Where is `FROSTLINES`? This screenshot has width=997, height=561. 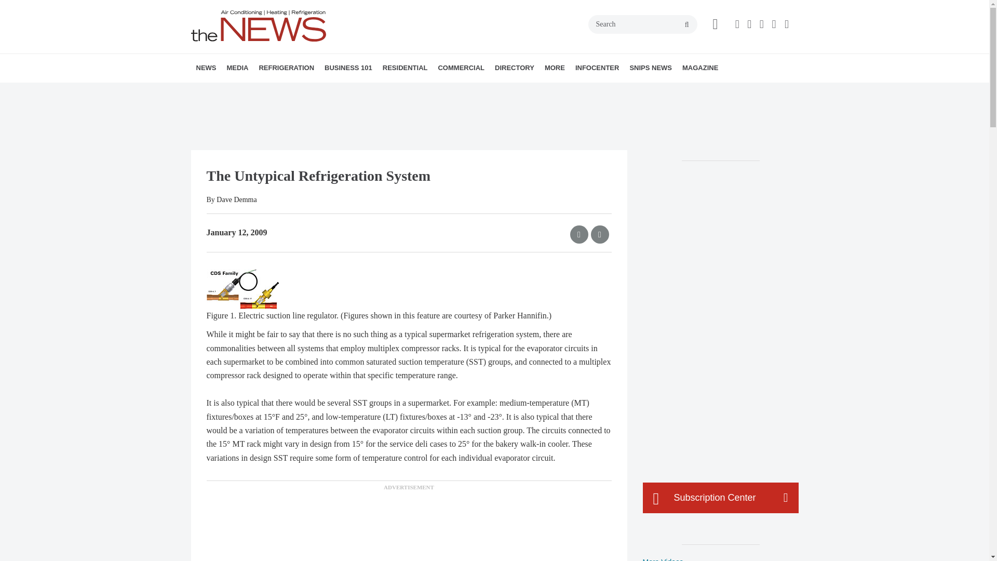
FROSTLINES is located at coordinates (328, 91).